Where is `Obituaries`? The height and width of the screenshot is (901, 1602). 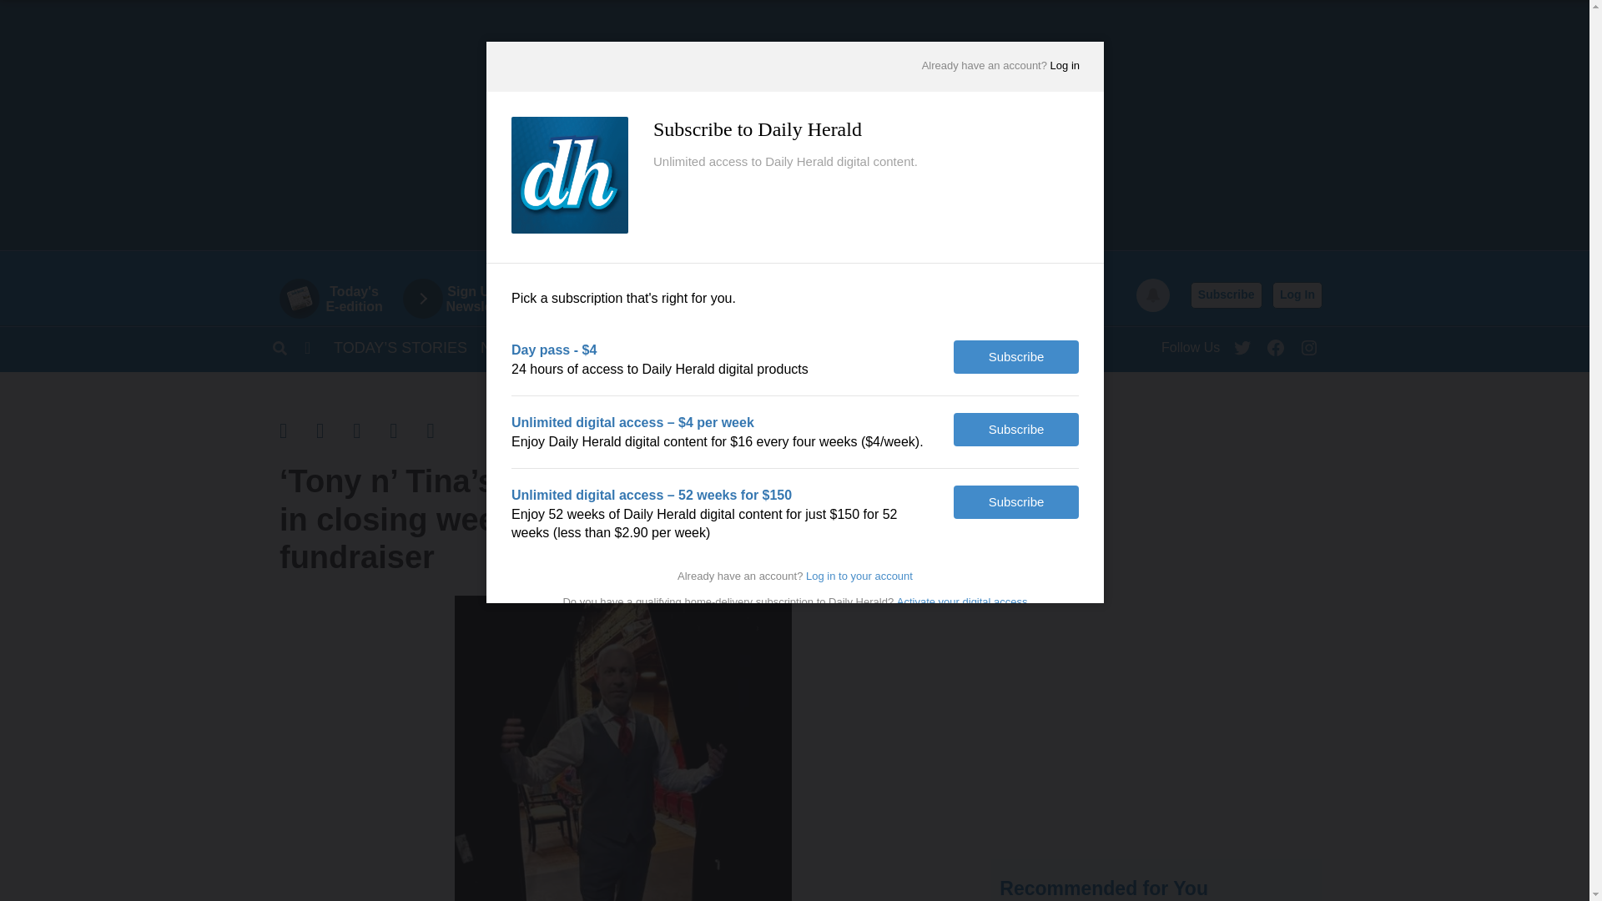 Obituaries is located at coordinates (736, 347).